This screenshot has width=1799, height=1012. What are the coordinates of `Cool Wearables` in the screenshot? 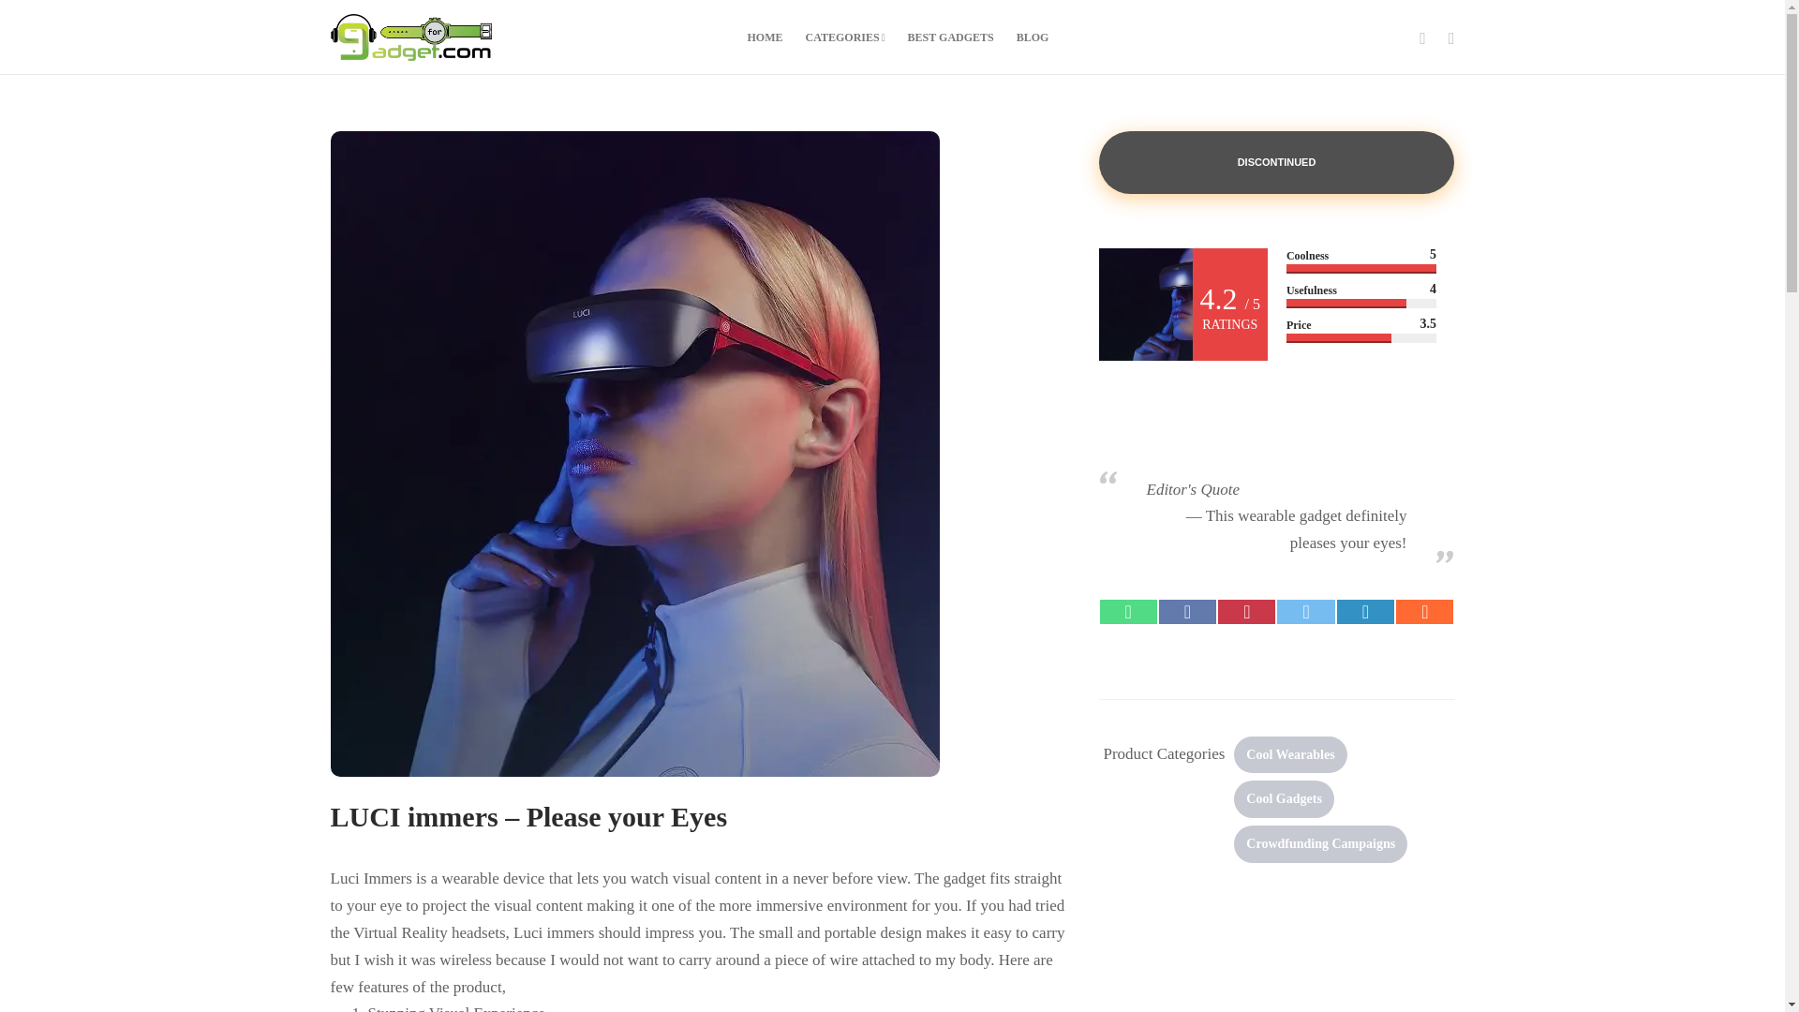 It's located at (1289, 755).